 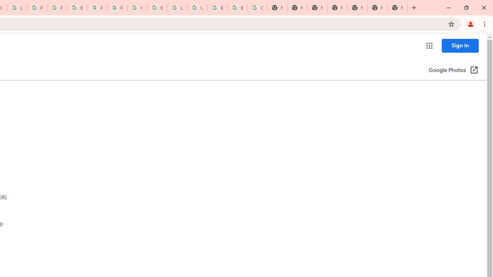 I want to click on Privacy Help Center - Policies Help, so click(x=57, y=8).